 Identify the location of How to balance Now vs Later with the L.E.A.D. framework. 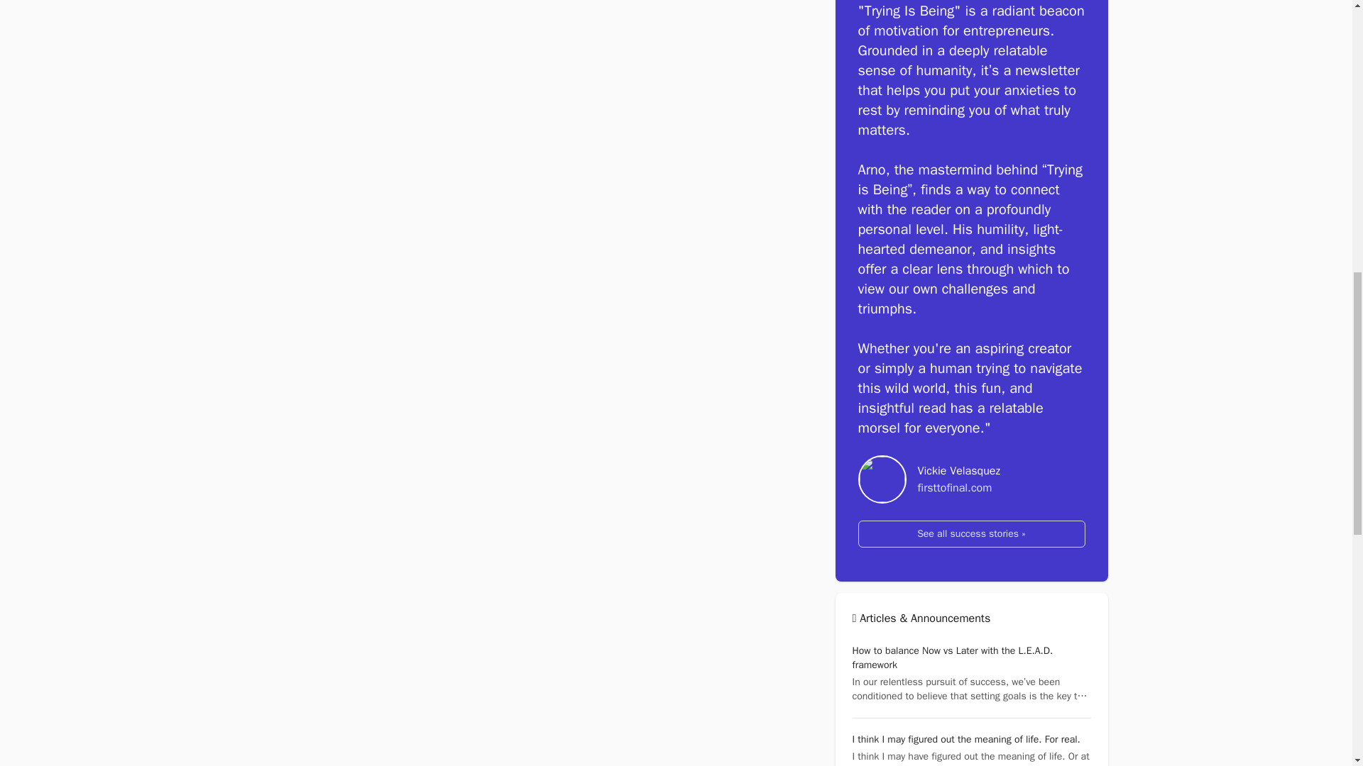
(952, 658).